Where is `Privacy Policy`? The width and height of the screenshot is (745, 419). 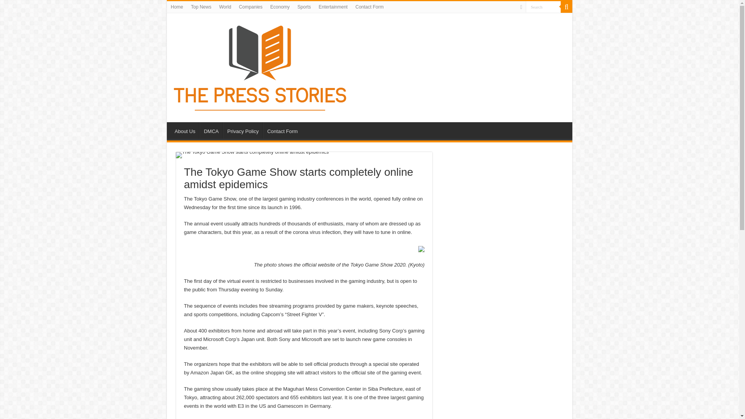 Privacy Policy is located at coordinates (243, 130).